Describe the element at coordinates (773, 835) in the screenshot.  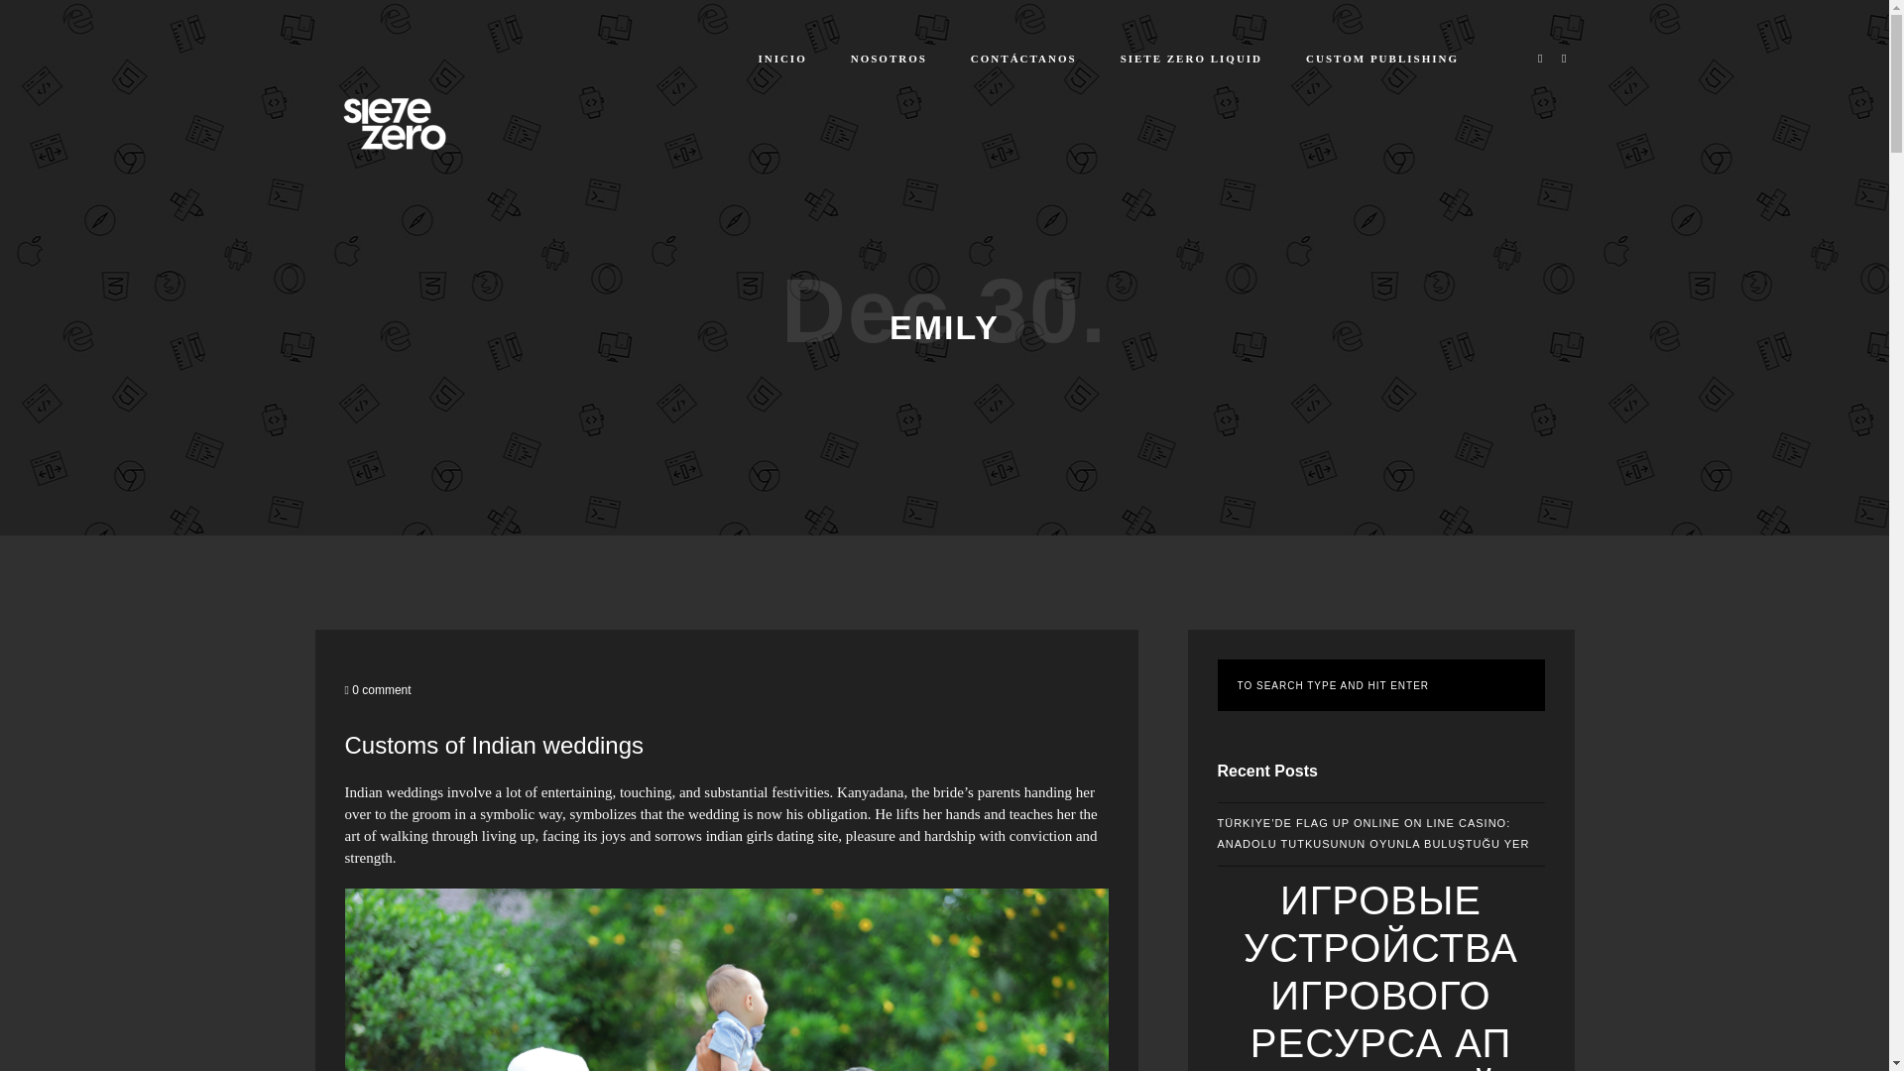
I see `indian girls dating site` at that location.